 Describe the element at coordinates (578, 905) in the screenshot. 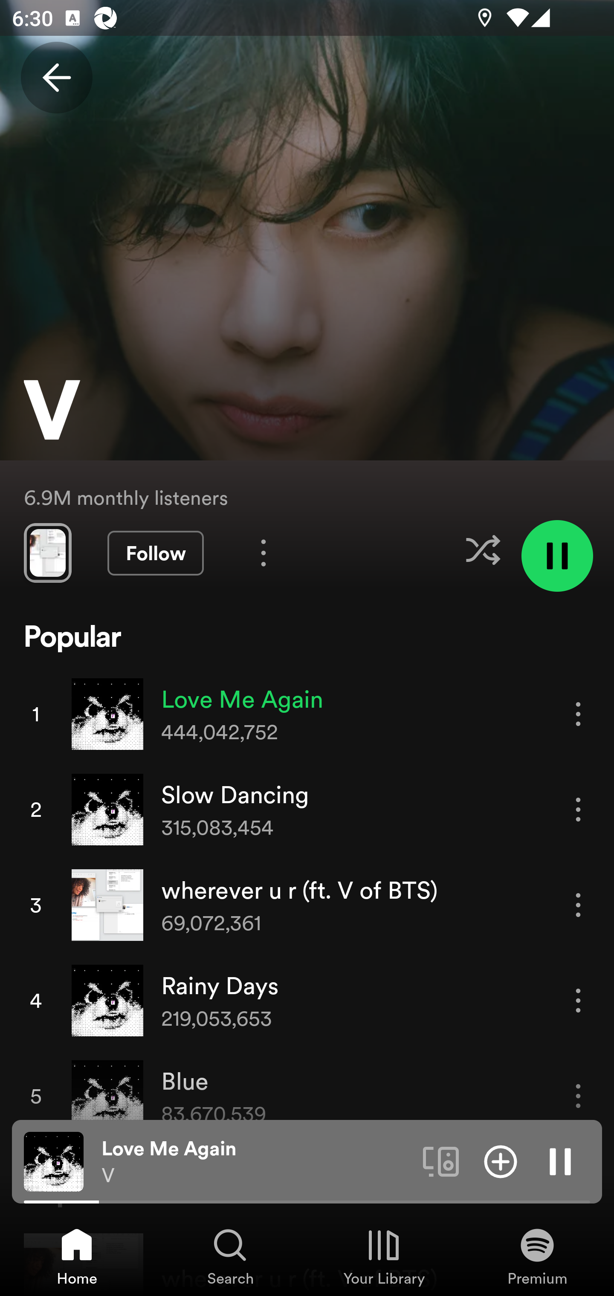

I see `More options for song wherever u r (ft. V of BTS)` at that location.